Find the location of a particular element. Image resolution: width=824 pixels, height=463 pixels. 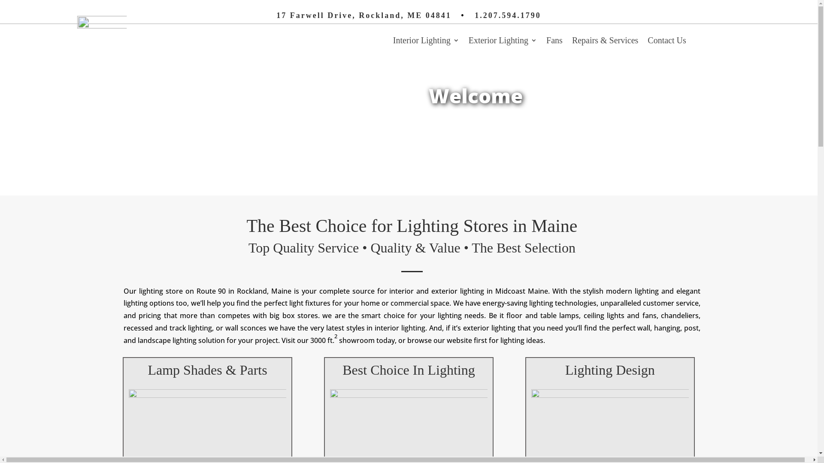

Repairs & Services is located at coordinates (605, 42).